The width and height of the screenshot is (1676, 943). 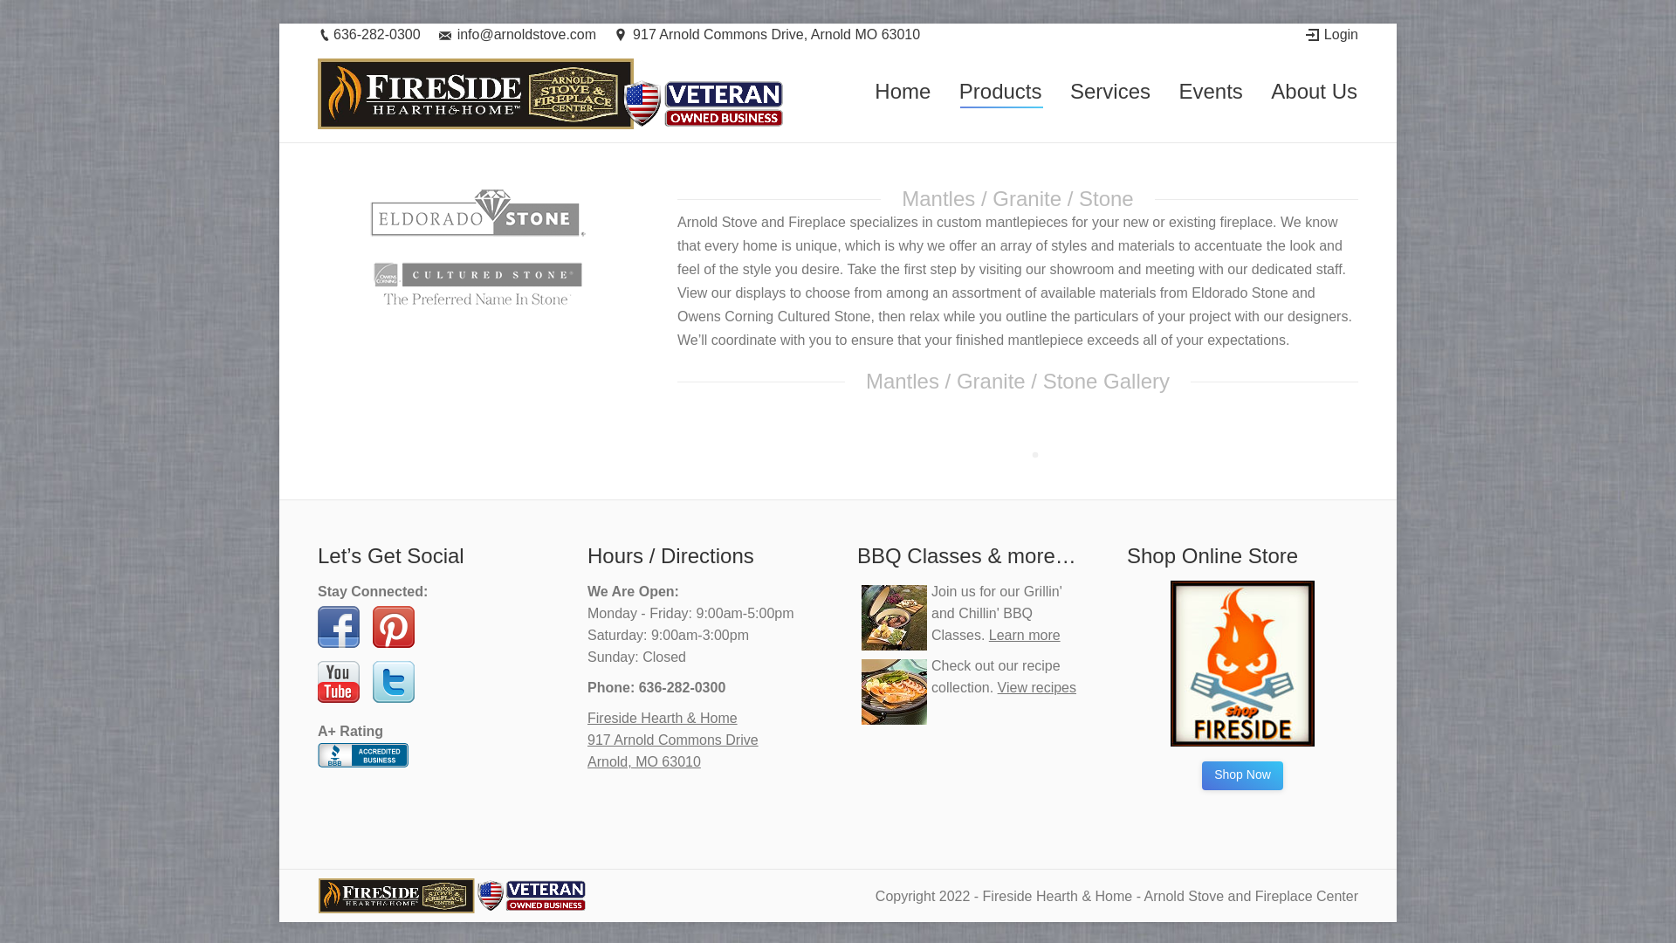 What do you see at coordinates (1331, 34) in the screenshot?
I see `Login` at bounding box center [1331, 34].